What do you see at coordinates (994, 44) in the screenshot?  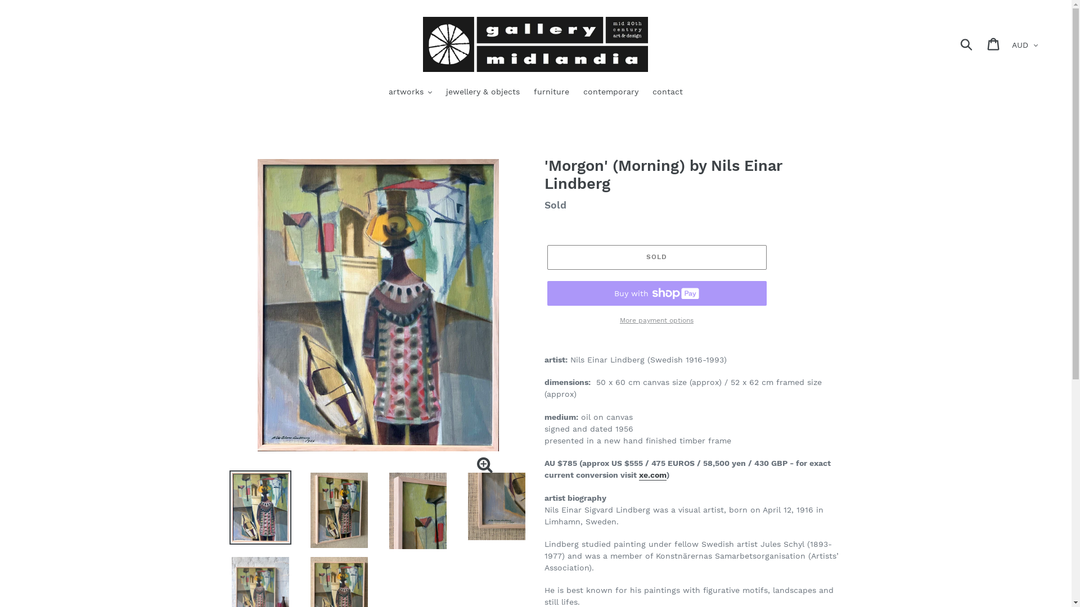 I see `Cart` at bounding box center [994, 44].